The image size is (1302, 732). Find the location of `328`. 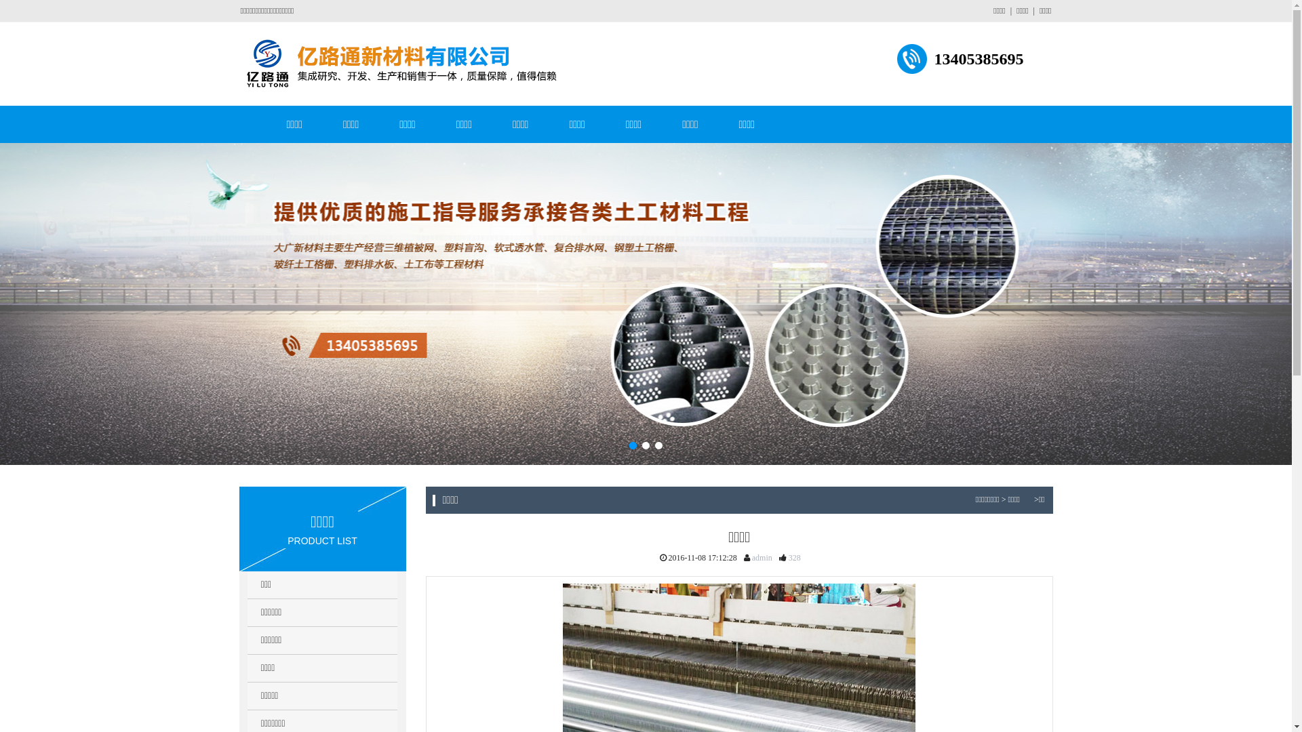

328 is located at coordinates (793, 558).